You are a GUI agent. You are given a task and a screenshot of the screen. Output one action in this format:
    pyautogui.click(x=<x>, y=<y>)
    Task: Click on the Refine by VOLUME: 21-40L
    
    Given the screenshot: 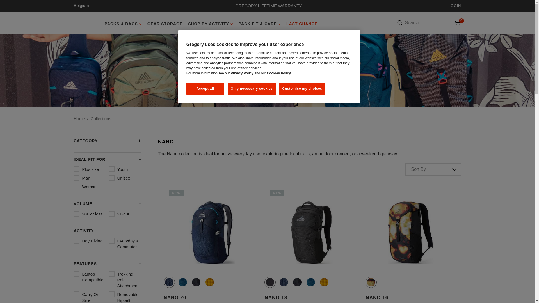 What is the action you would take?
    pyautogui.click(x=125, y=214)
    